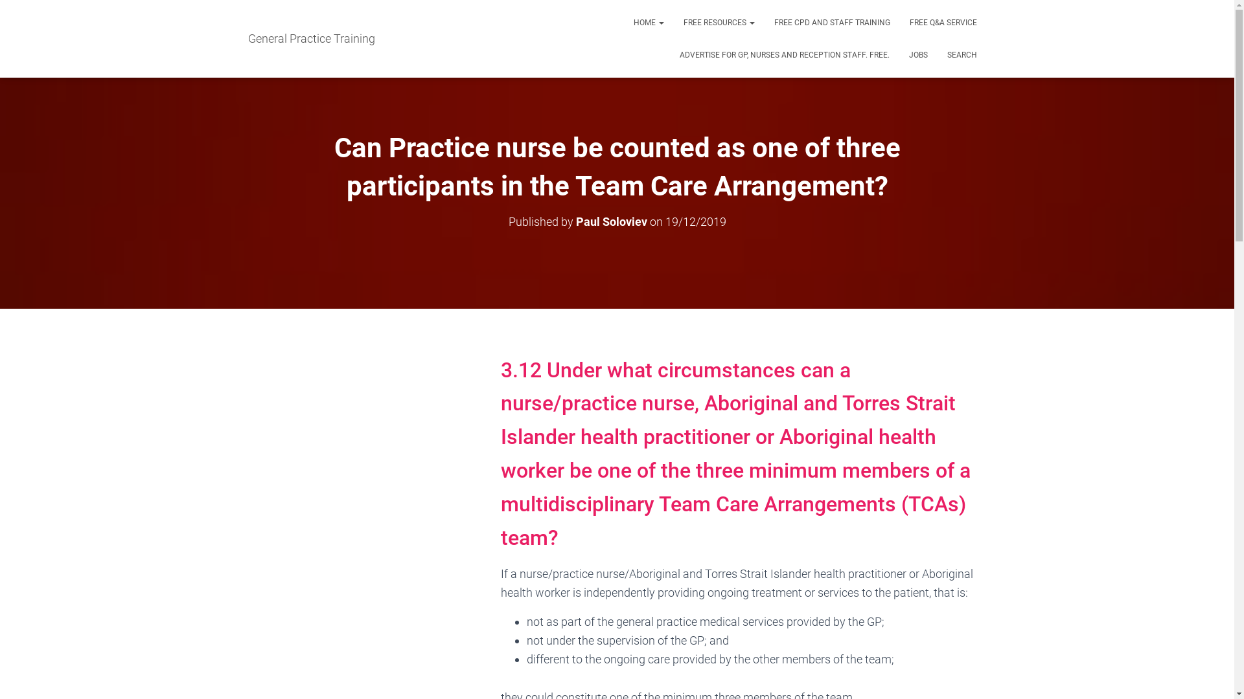 The image size is (1244, 699). Describe the element at coordinates (832, 23) in the screenshot. I see `FREE CPD AND STAFF TRAINING` at that location.